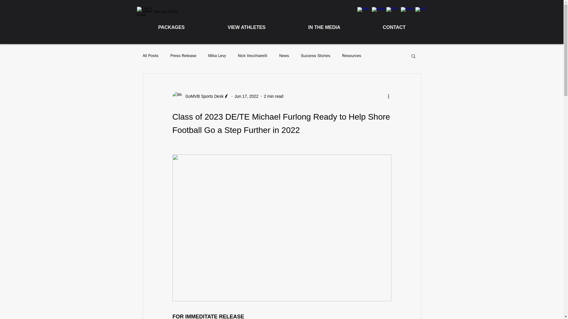 The image size is (568, 319). Describe the element at coordinates (246, 27) in the screenshot. I see `VIEW ATHLETES` at that location.